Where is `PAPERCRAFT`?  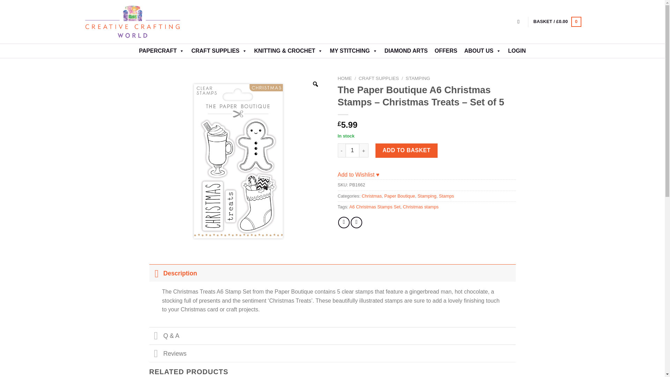
PAPERCRAFT is located at coordinates (161, 51).